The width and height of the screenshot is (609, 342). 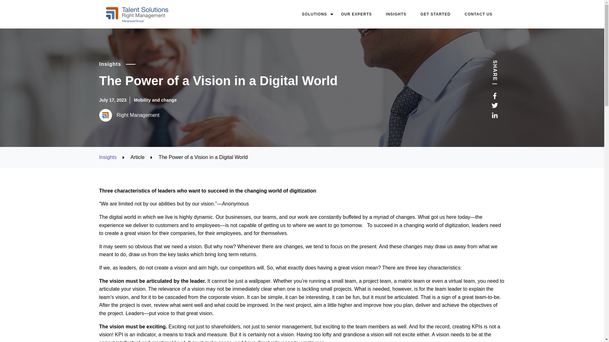 What do you see at coordinates (396, 14) in the screenshot?
I see `INSIGHTS` at bounding box center [396, 14].